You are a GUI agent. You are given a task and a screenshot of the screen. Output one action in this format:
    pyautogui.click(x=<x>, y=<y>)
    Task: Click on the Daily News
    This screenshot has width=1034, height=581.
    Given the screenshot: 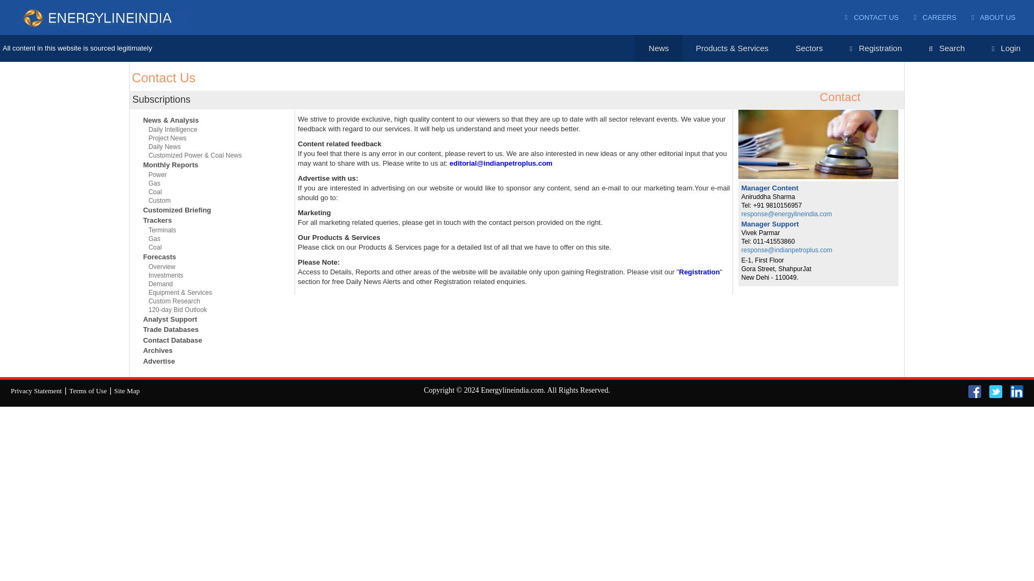 What is the action you would take?
    pyautogui.click(x=212, y=146)
    